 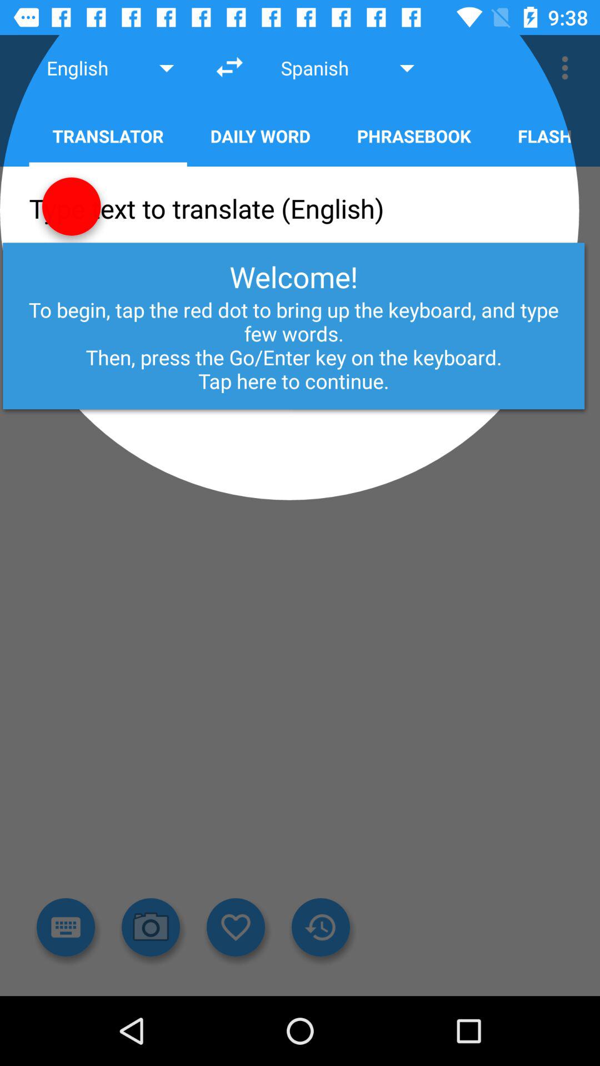 I want to click on click on the button beside keyboard symbol, so click(x=151, y=927).